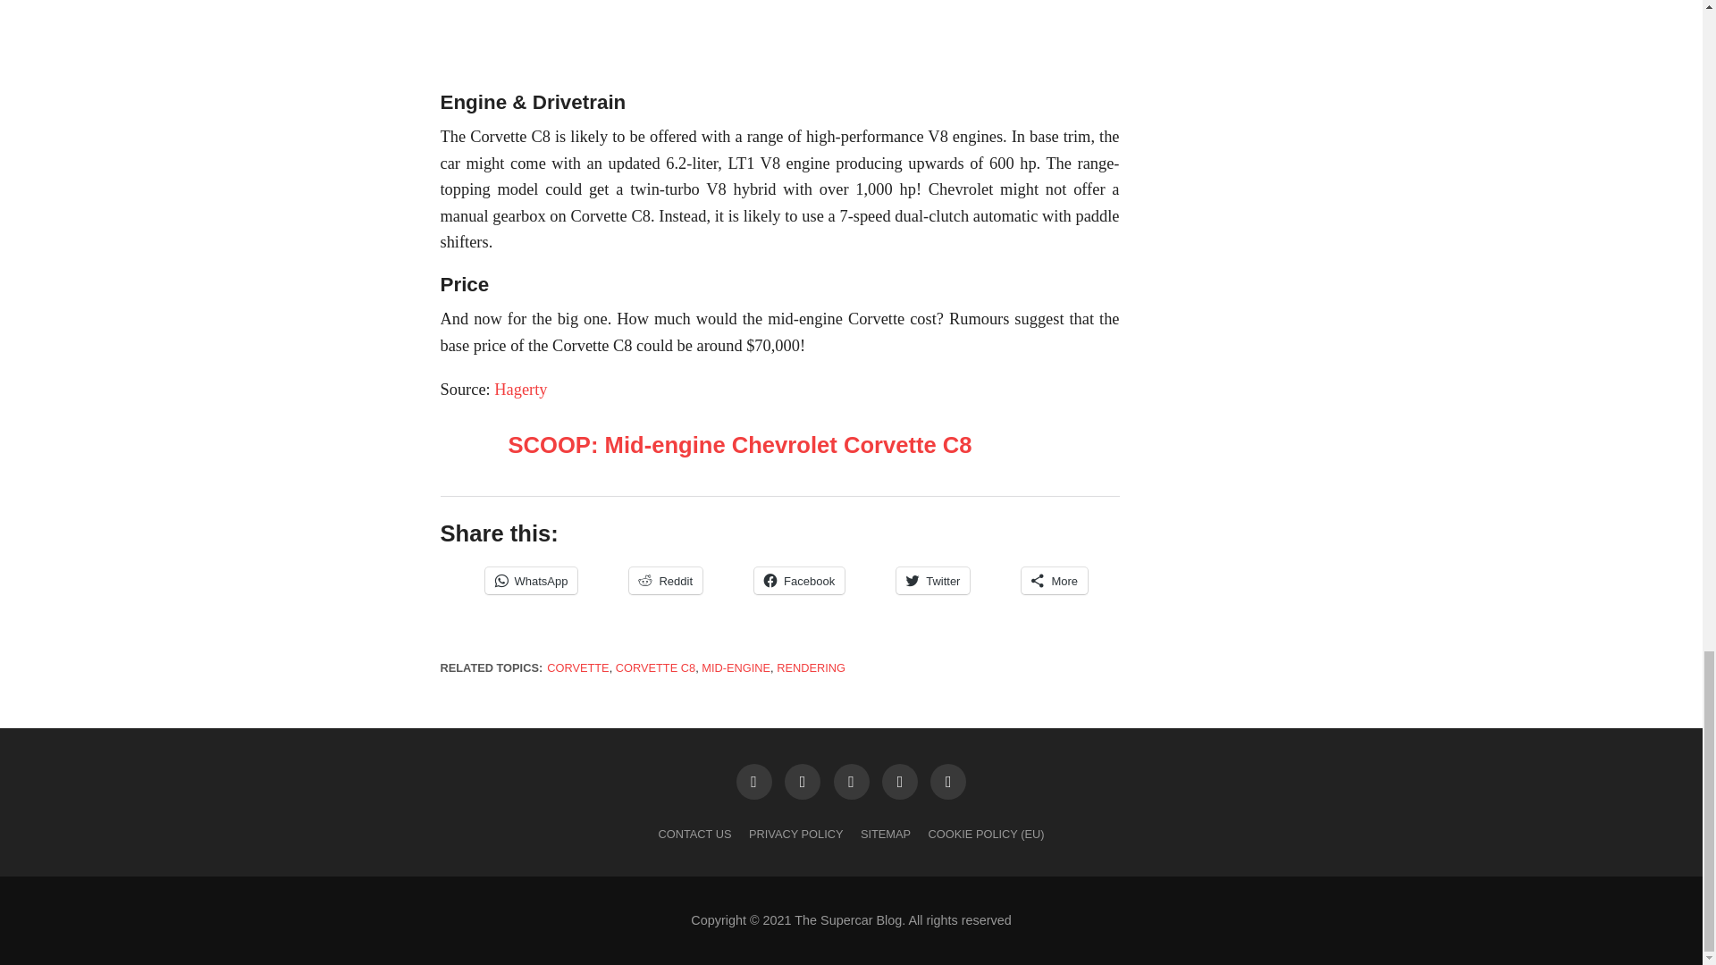  I want to click on Click to share on Twitter, so click(932, 581).